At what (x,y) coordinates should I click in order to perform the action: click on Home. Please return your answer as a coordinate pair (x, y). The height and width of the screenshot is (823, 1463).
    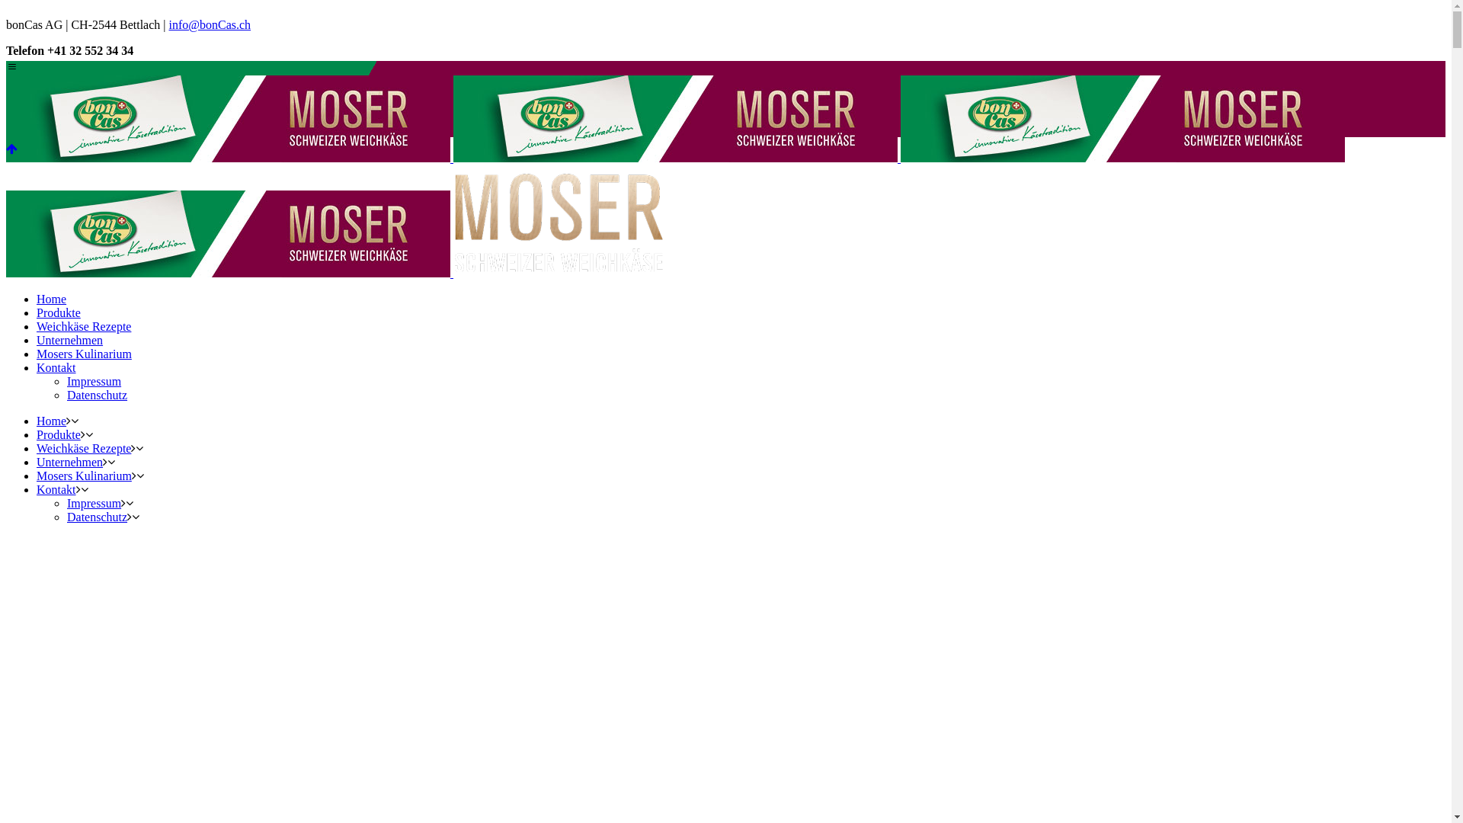
    Looking at the image, I should click on (52, 299).